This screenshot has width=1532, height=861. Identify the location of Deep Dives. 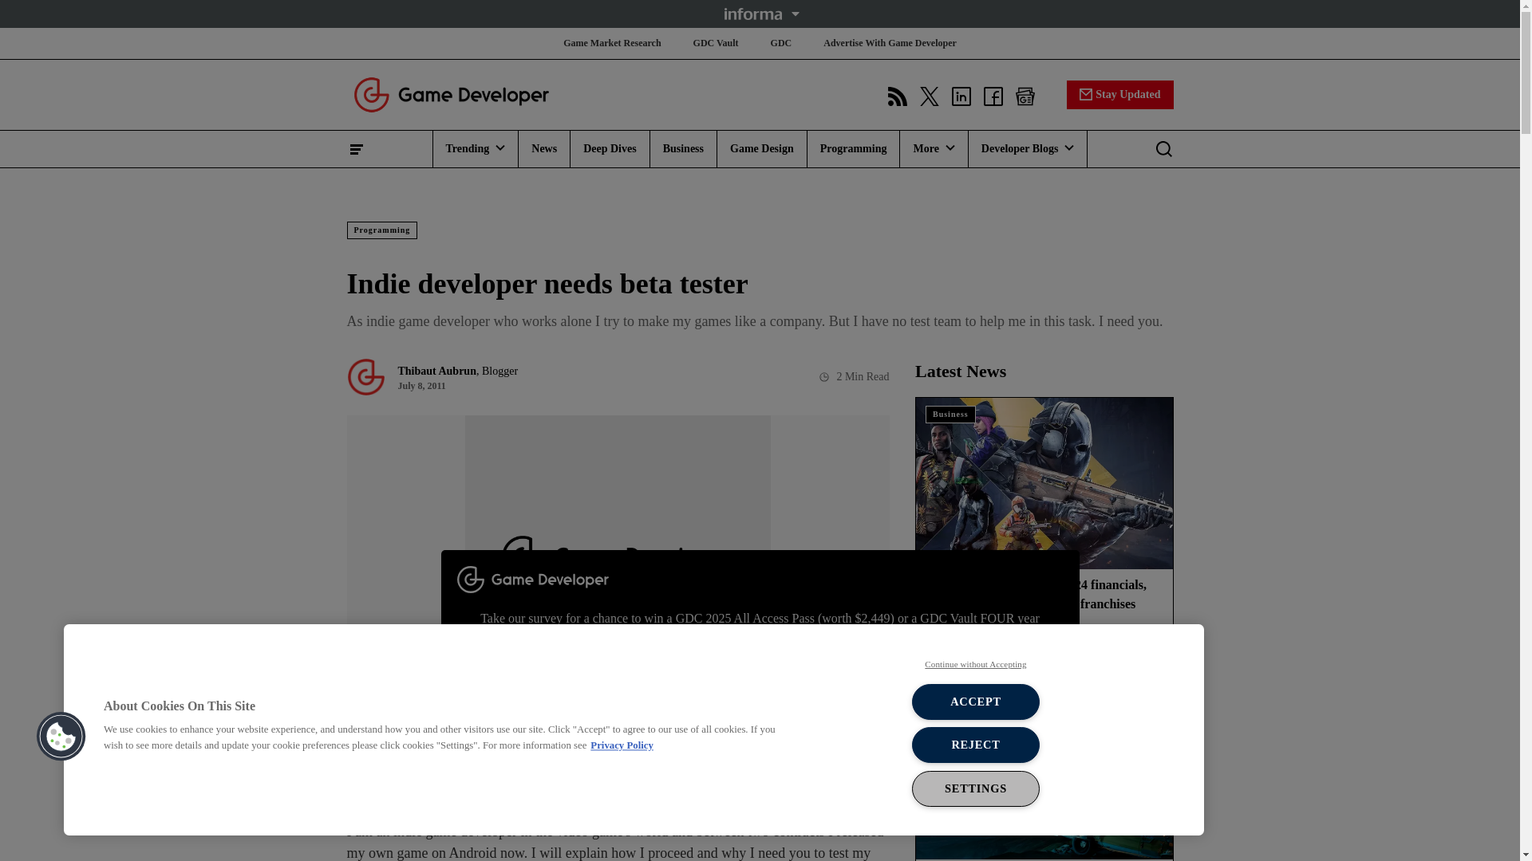
(610, 148).